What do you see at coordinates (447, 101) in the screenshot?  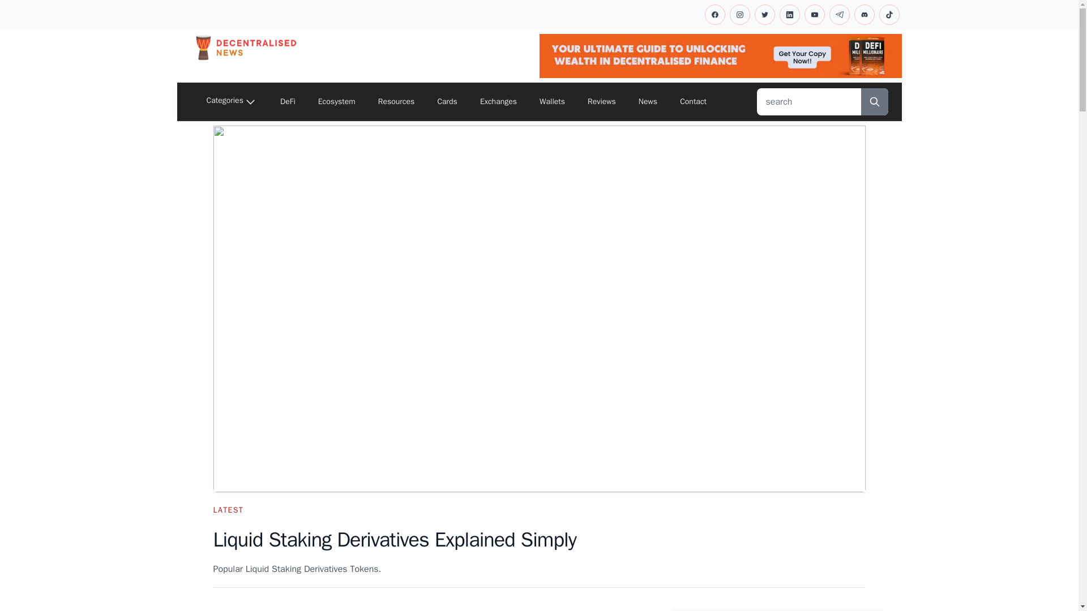 I see `Cards` at bounding box center [447, 101].